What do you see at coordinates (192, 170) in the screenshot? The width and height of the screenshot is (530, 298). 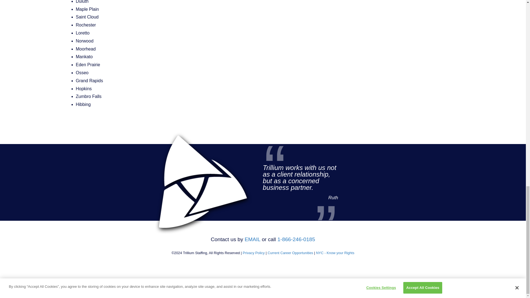 I see `Logo` at bounding box center [192, 170].